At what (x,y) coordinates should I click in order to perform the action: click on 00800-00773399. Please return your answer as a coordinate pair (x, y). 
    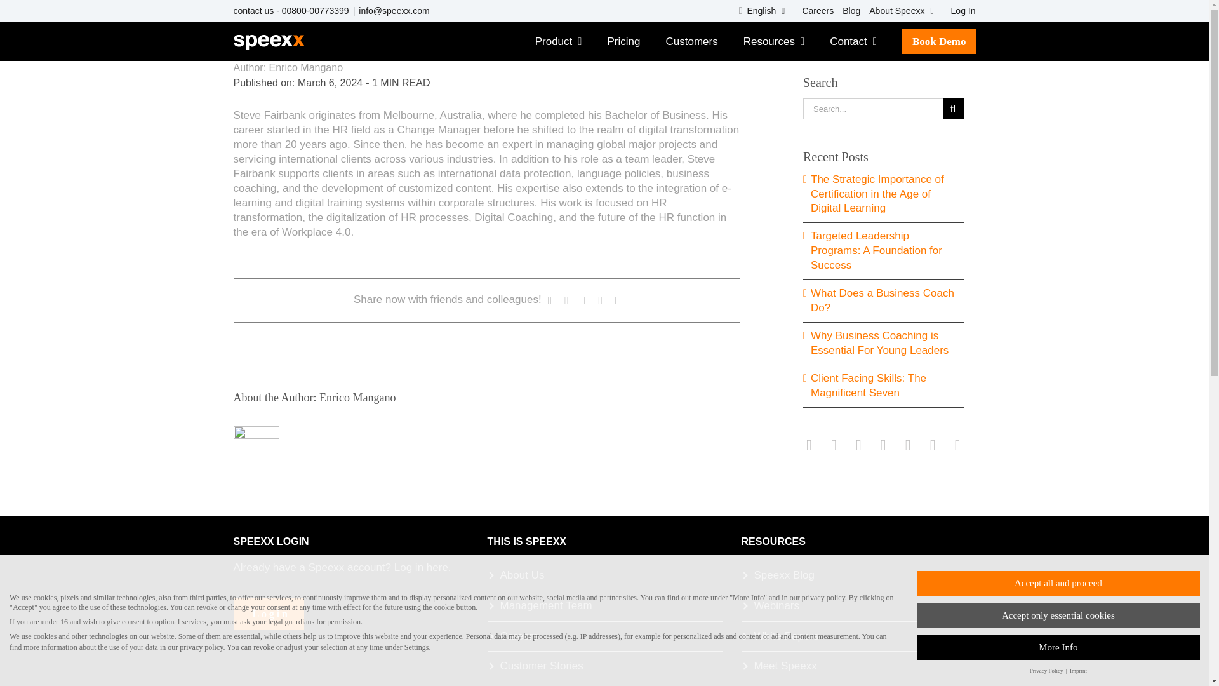
    Looking at the image, I should click on (315, 10).